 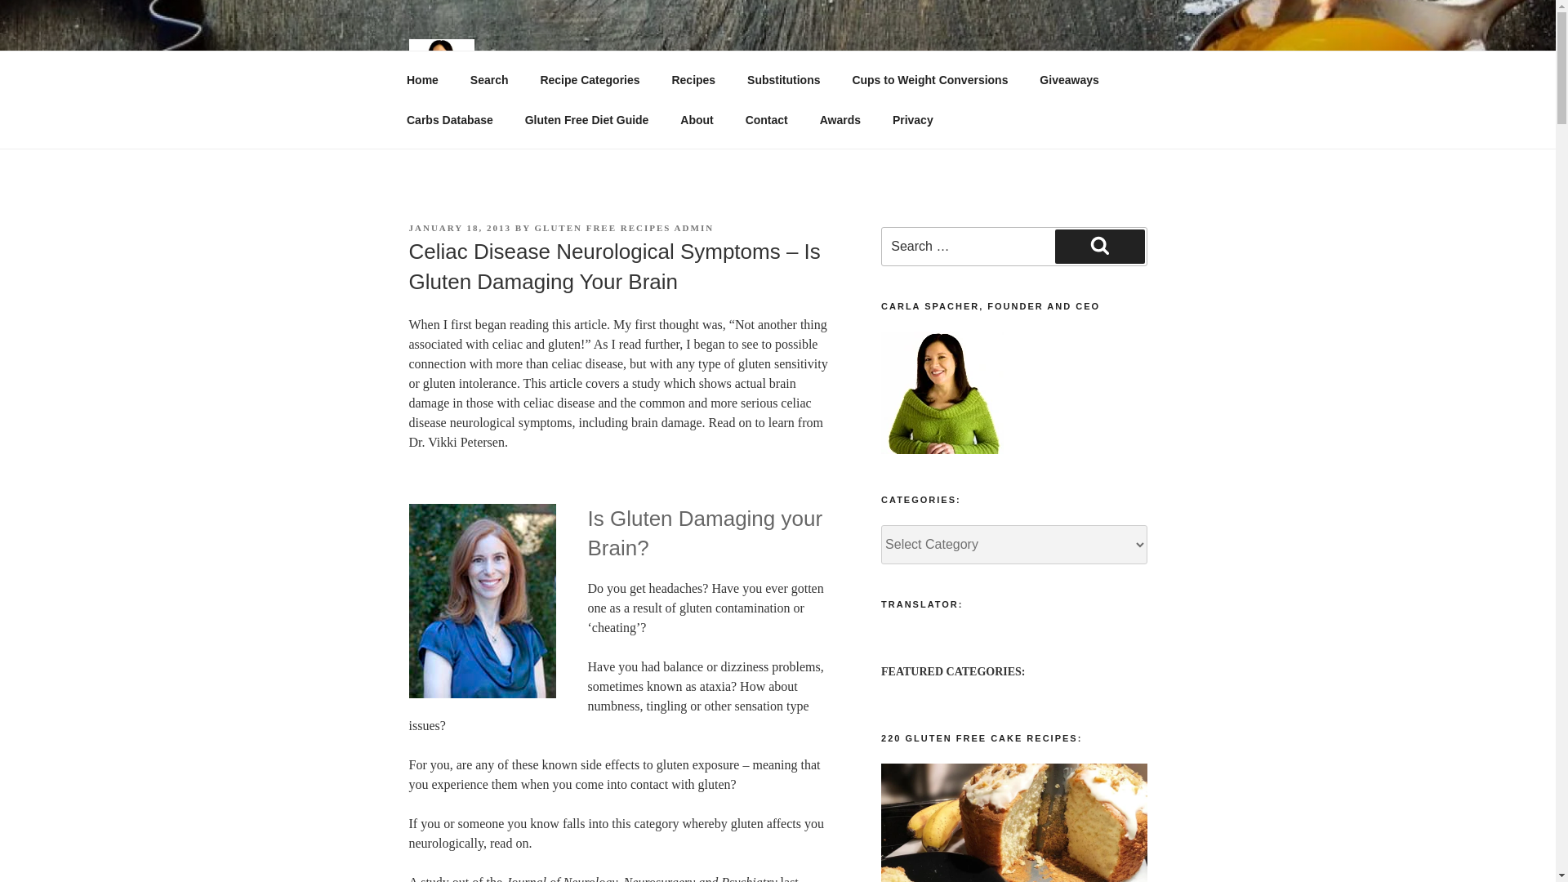 What do you see at coordinates (586, 119) in the screenshot?
I see `Gluten Free Diet Guide` at bounding box center [586, 119].